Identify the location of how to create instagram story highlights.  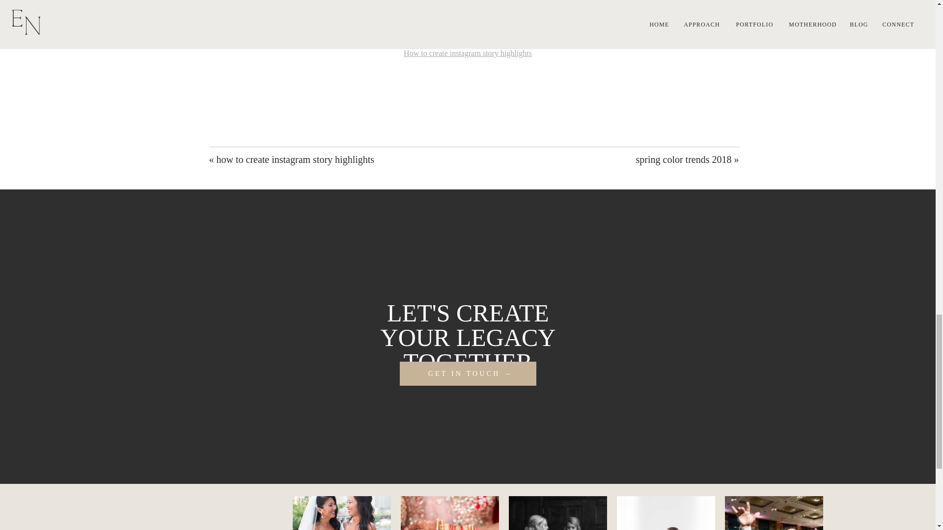
(295, 159).